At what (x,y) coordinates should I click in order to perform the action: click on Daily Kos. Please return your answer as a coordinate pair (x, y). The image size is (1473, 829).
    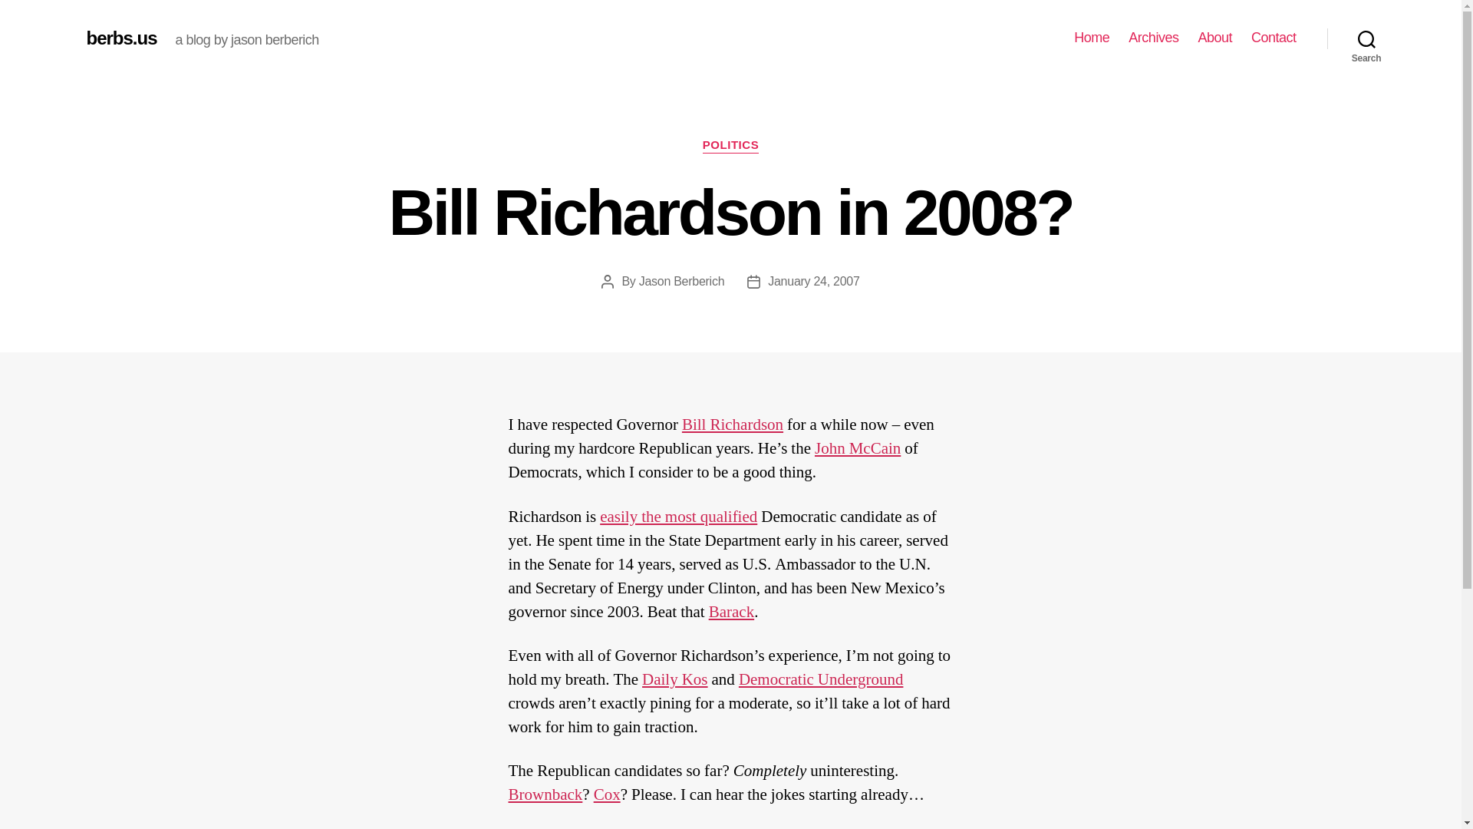
    Looking at the image, I should click on (675, 679).